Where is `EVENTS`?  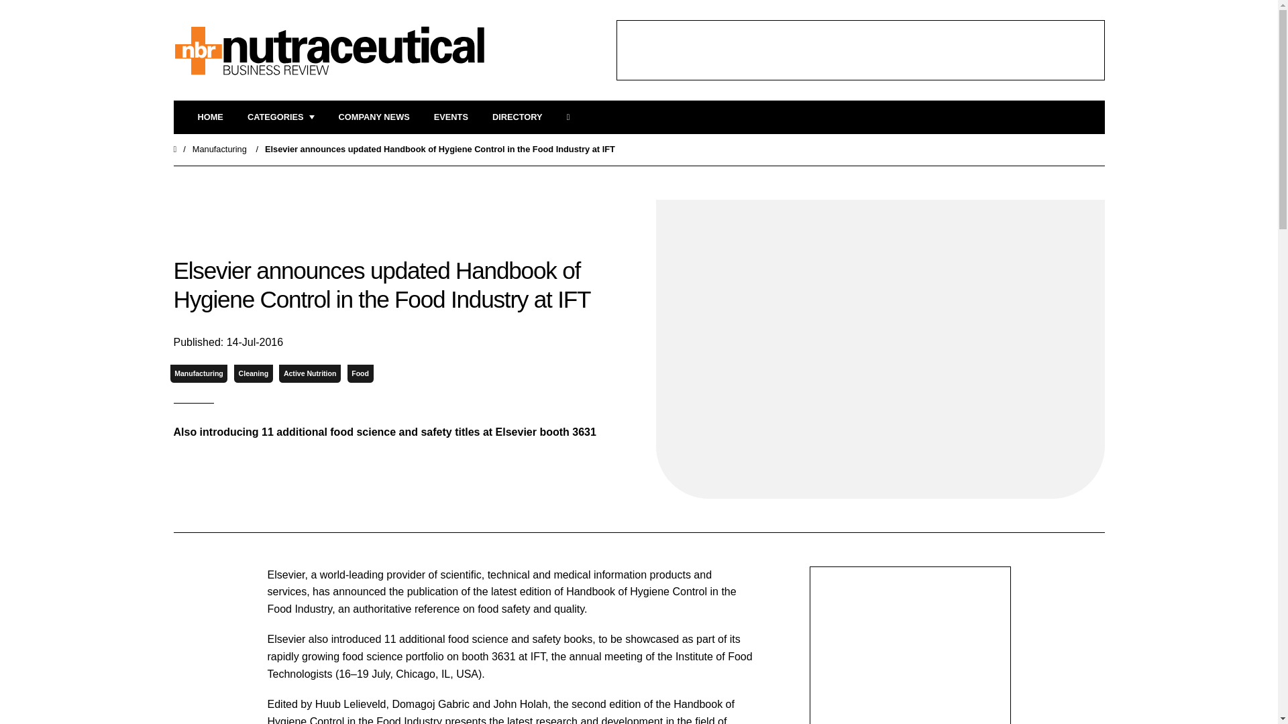 EVENTS is located at coordinates (451, 117).